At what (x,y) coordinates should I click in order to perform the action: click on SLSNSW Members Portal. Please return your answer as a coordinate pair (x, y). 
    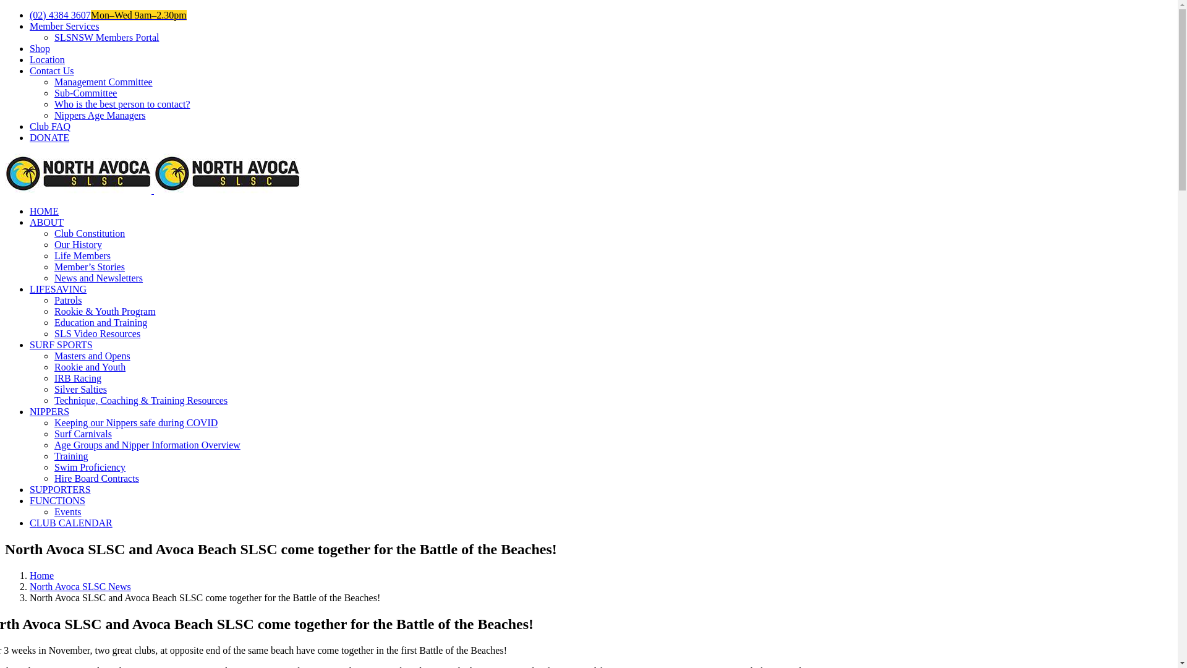
    Looking at the image, I should click on (106, 37).